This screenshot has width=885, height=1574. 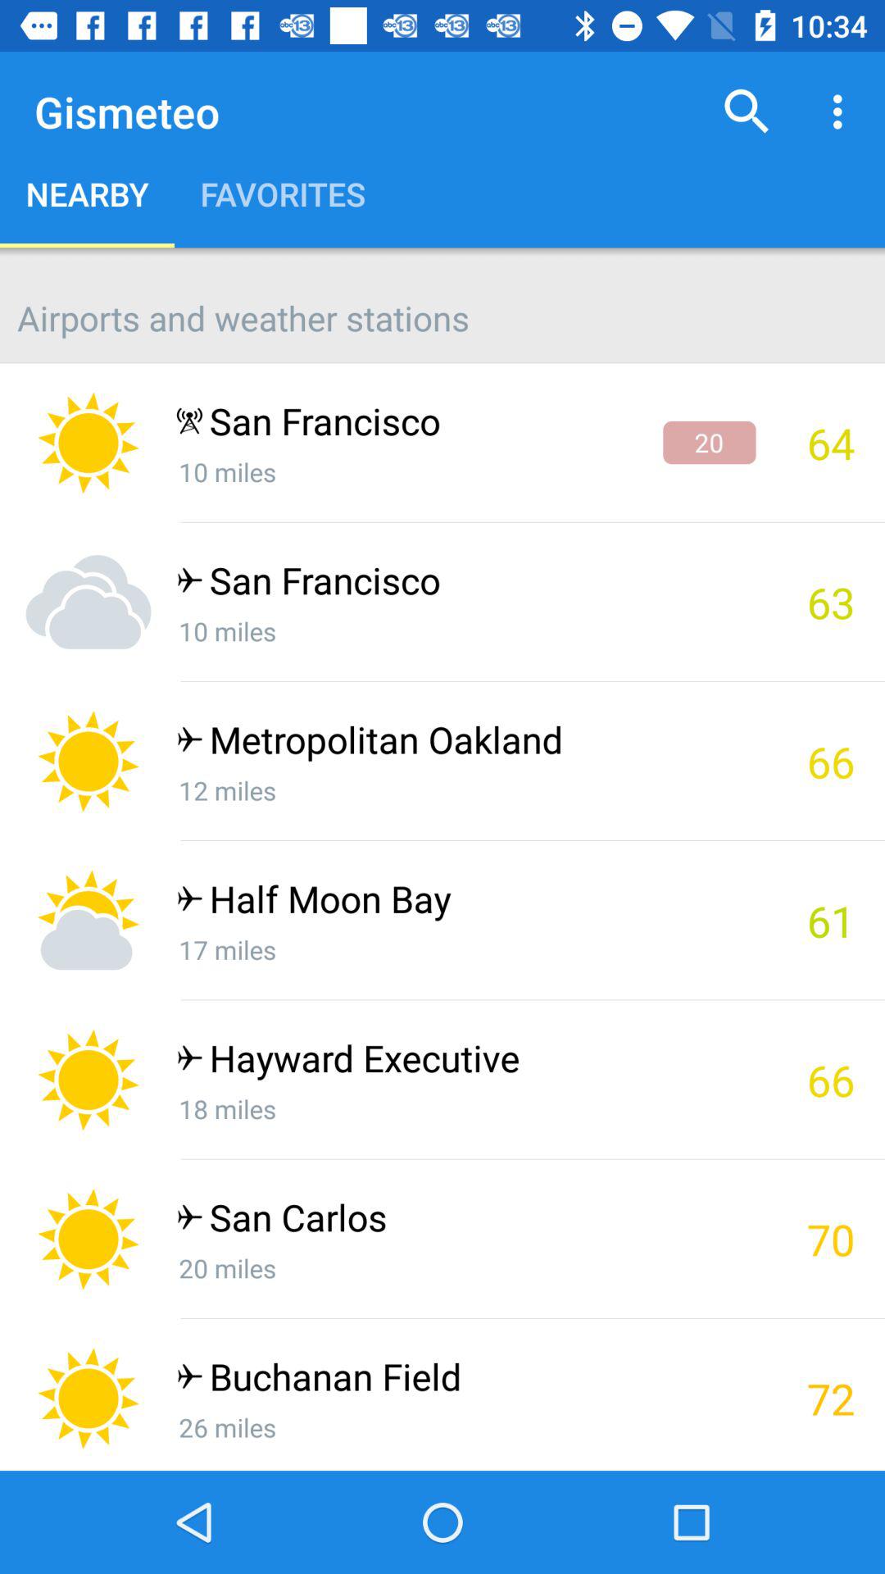 I want to click on swipe to metropolitan oakland icon, so click(x=465, y=743).